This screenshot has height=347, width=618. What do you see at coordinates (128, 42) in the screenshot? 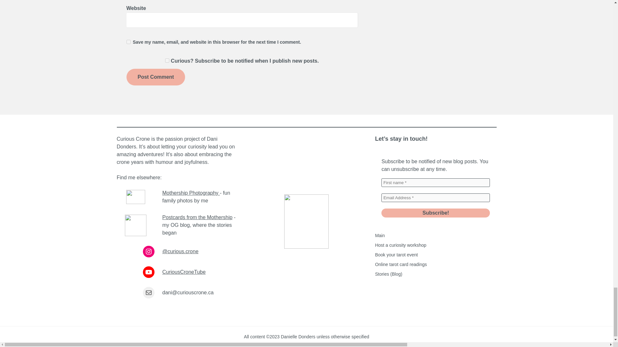
I see `yes` at bounding box center [128, 42].